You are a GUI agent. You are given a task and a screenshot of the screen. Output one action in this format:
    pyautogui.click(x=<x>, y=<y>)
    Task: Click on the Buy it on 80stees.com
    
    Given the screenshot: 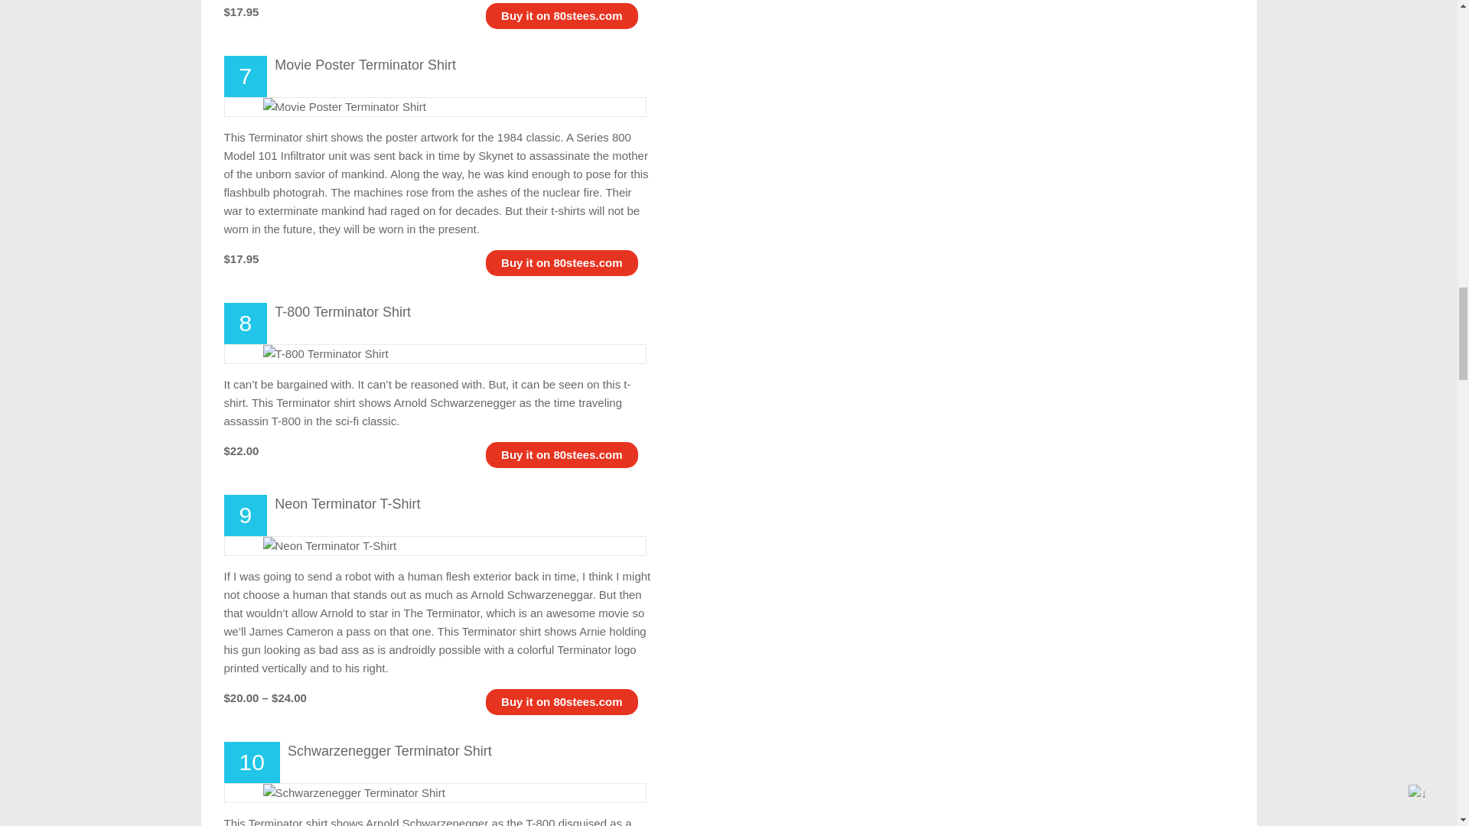 What is the action you would take?
    pyautogui.click(x=561, y=262)
    